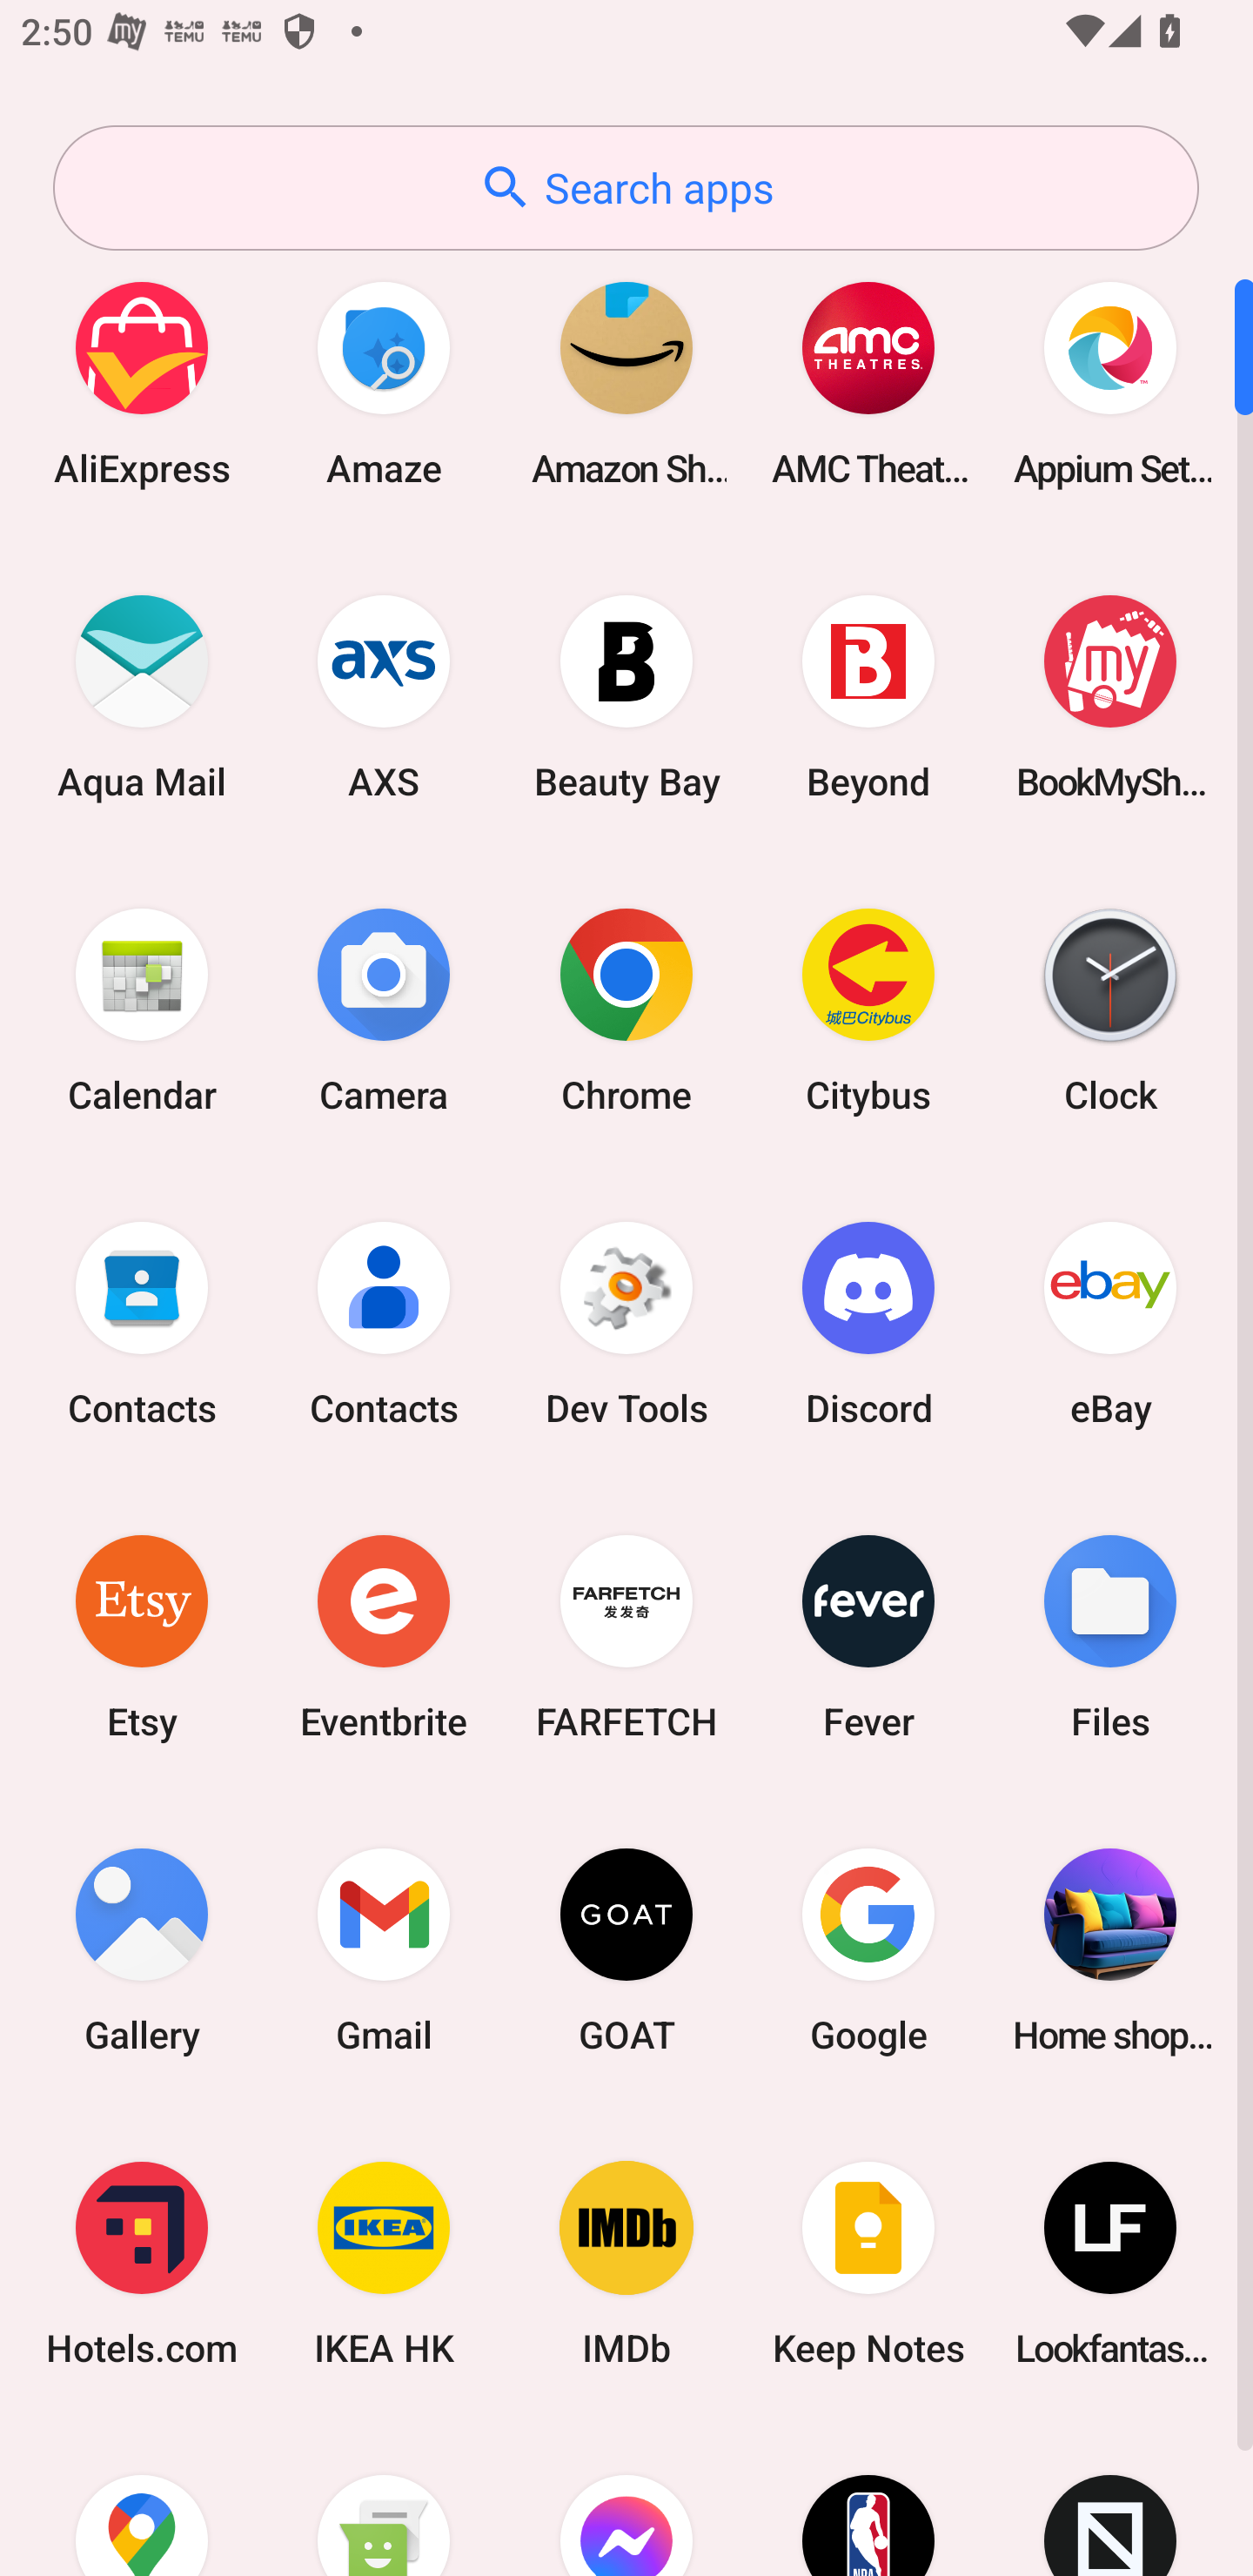  What do you see at coordinates (142, 1323) in the screenshot?
I see `Contacts` at bounding box center [142, 1323].